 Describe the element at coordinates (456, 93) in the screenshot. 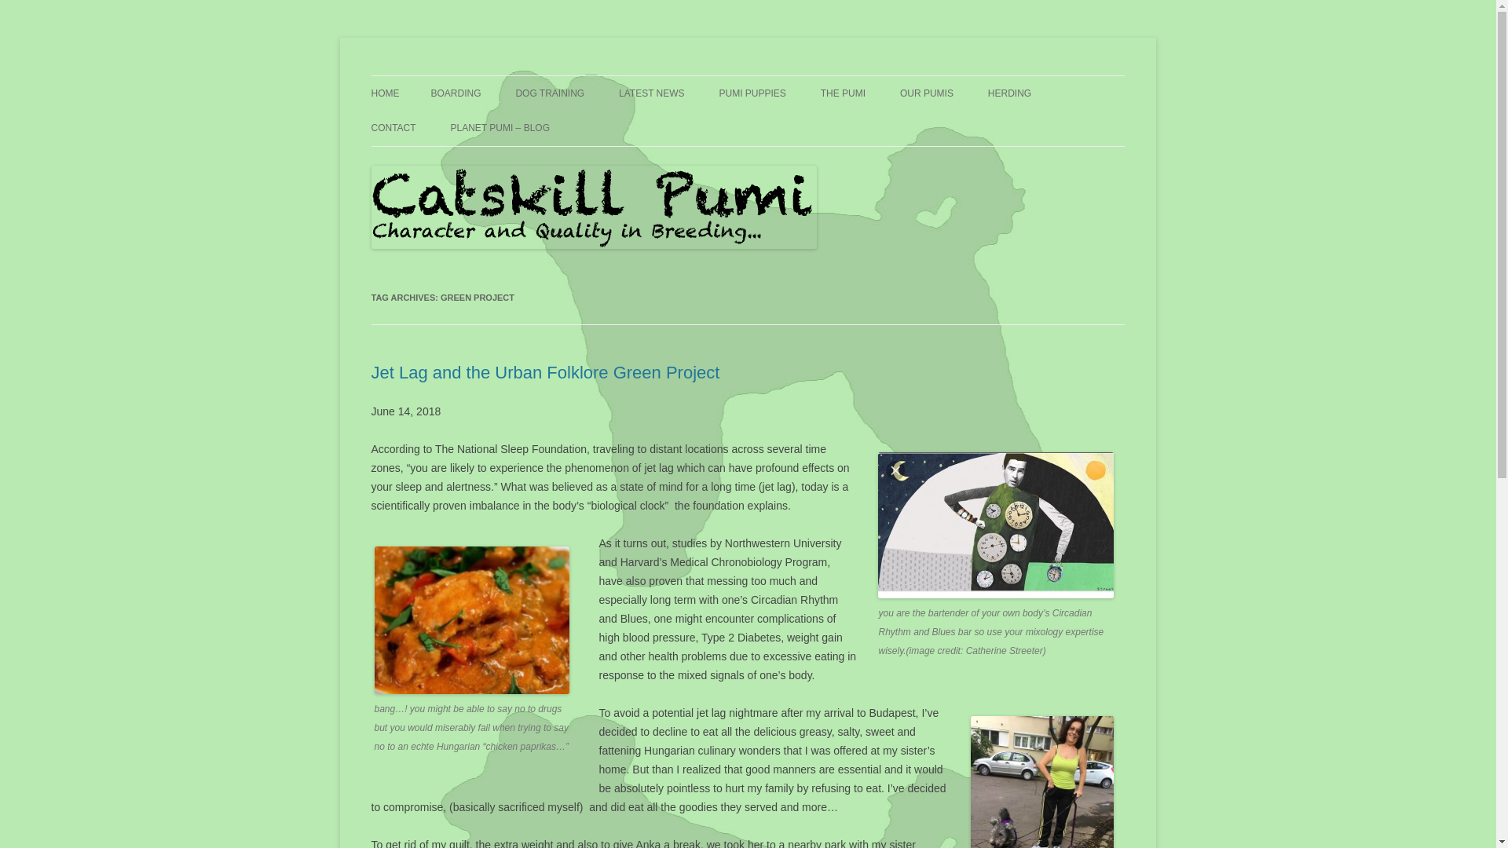

I see `BOARDING` at that location.